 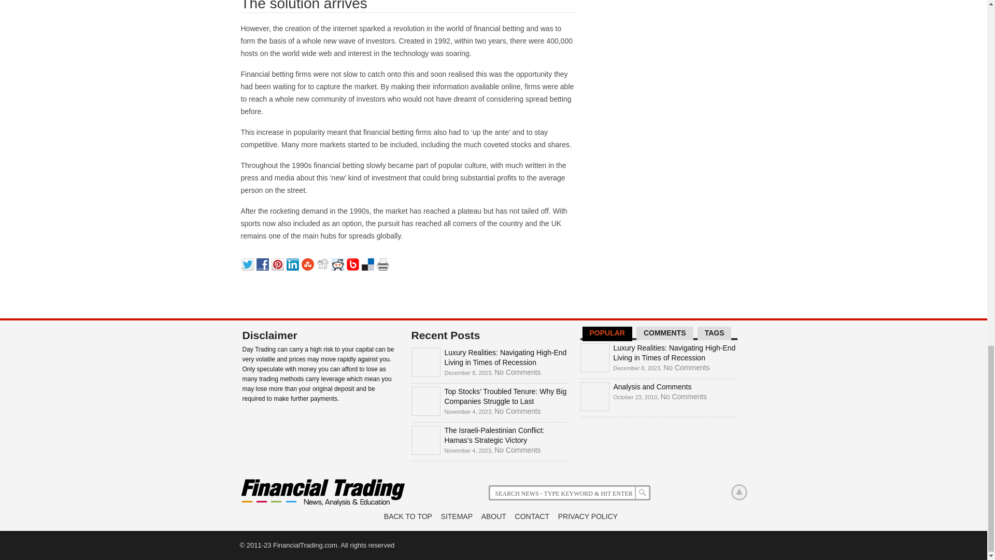 I want to click on Delicious, so click(x=369, y=262).